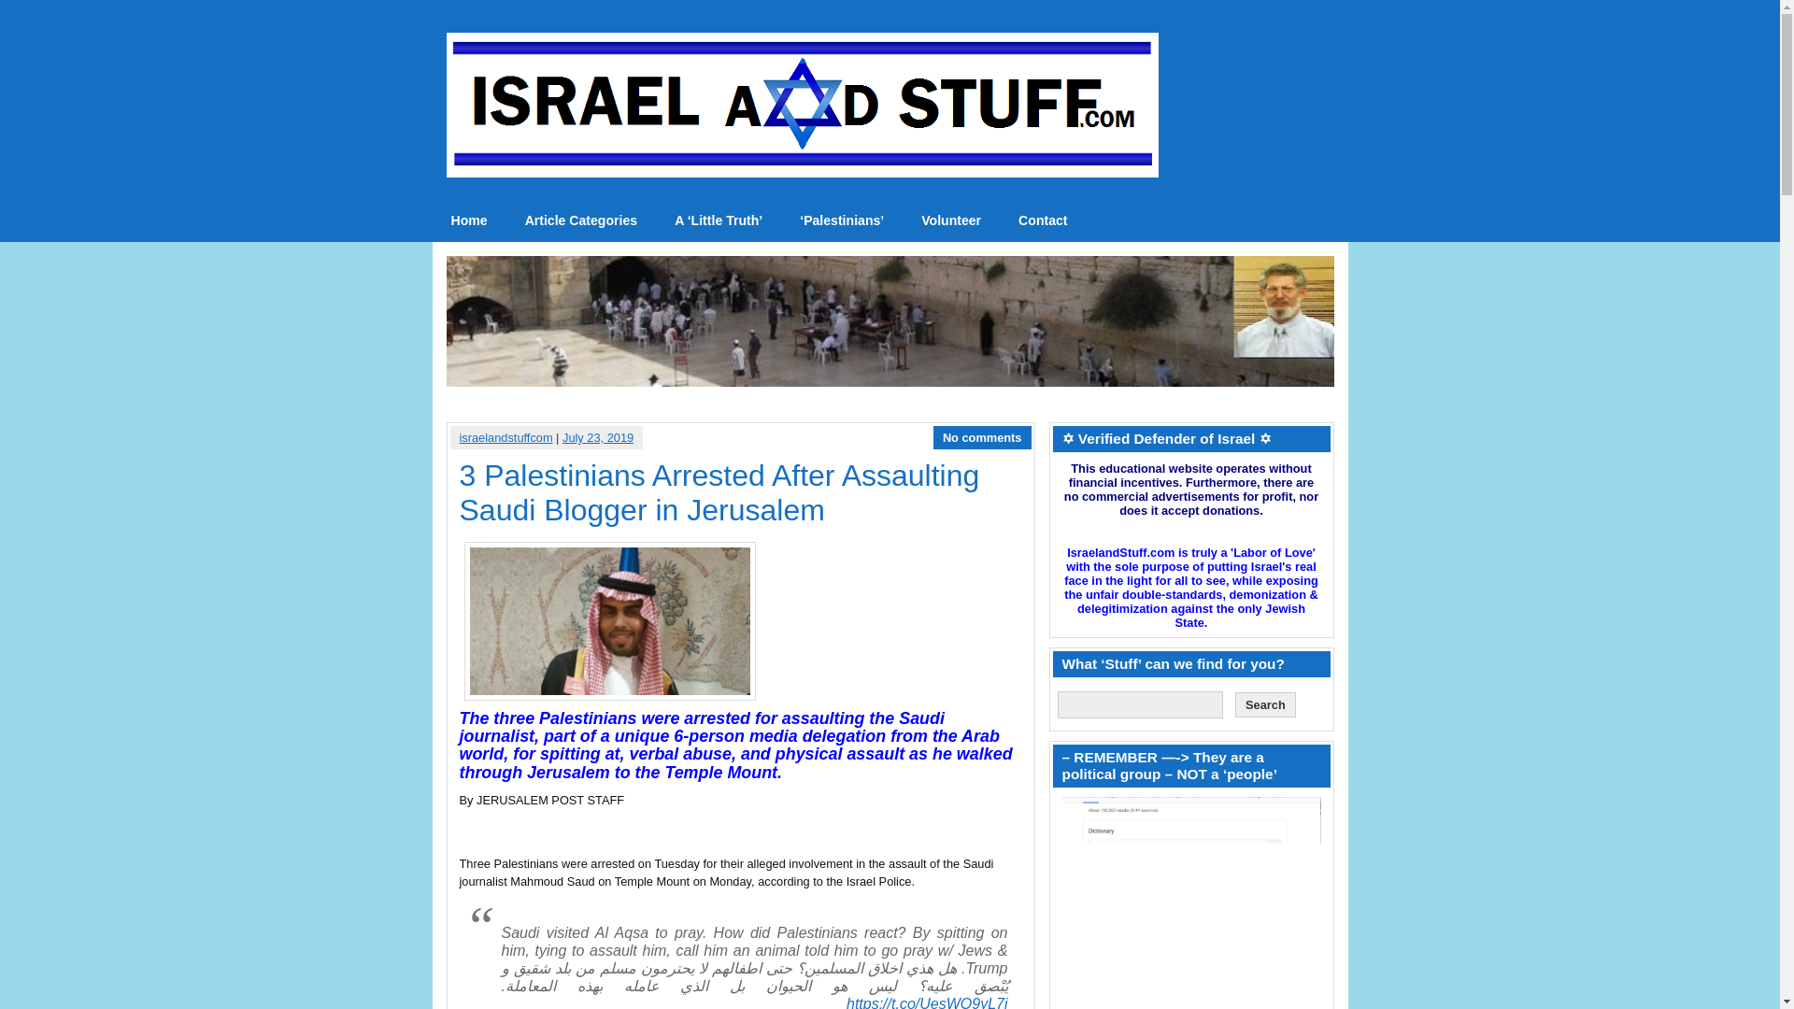 The image size is (1794, 1009). What do you see at coordinates (1042, 220) in the screenshot?
I see `Contact` at bounding box center [1042, 220].